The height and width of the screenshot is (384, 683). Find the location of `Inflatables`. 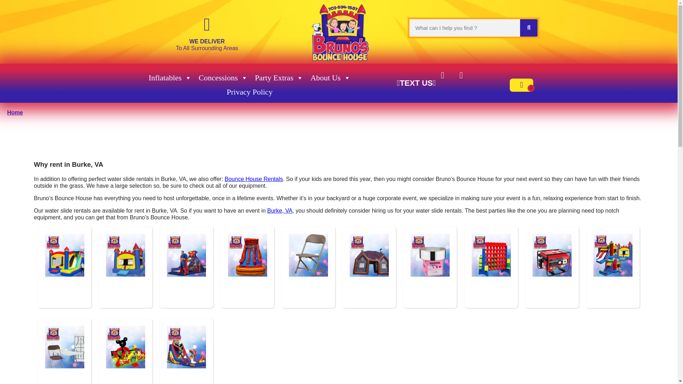

Inflatables is located at coordinates (170, 78).